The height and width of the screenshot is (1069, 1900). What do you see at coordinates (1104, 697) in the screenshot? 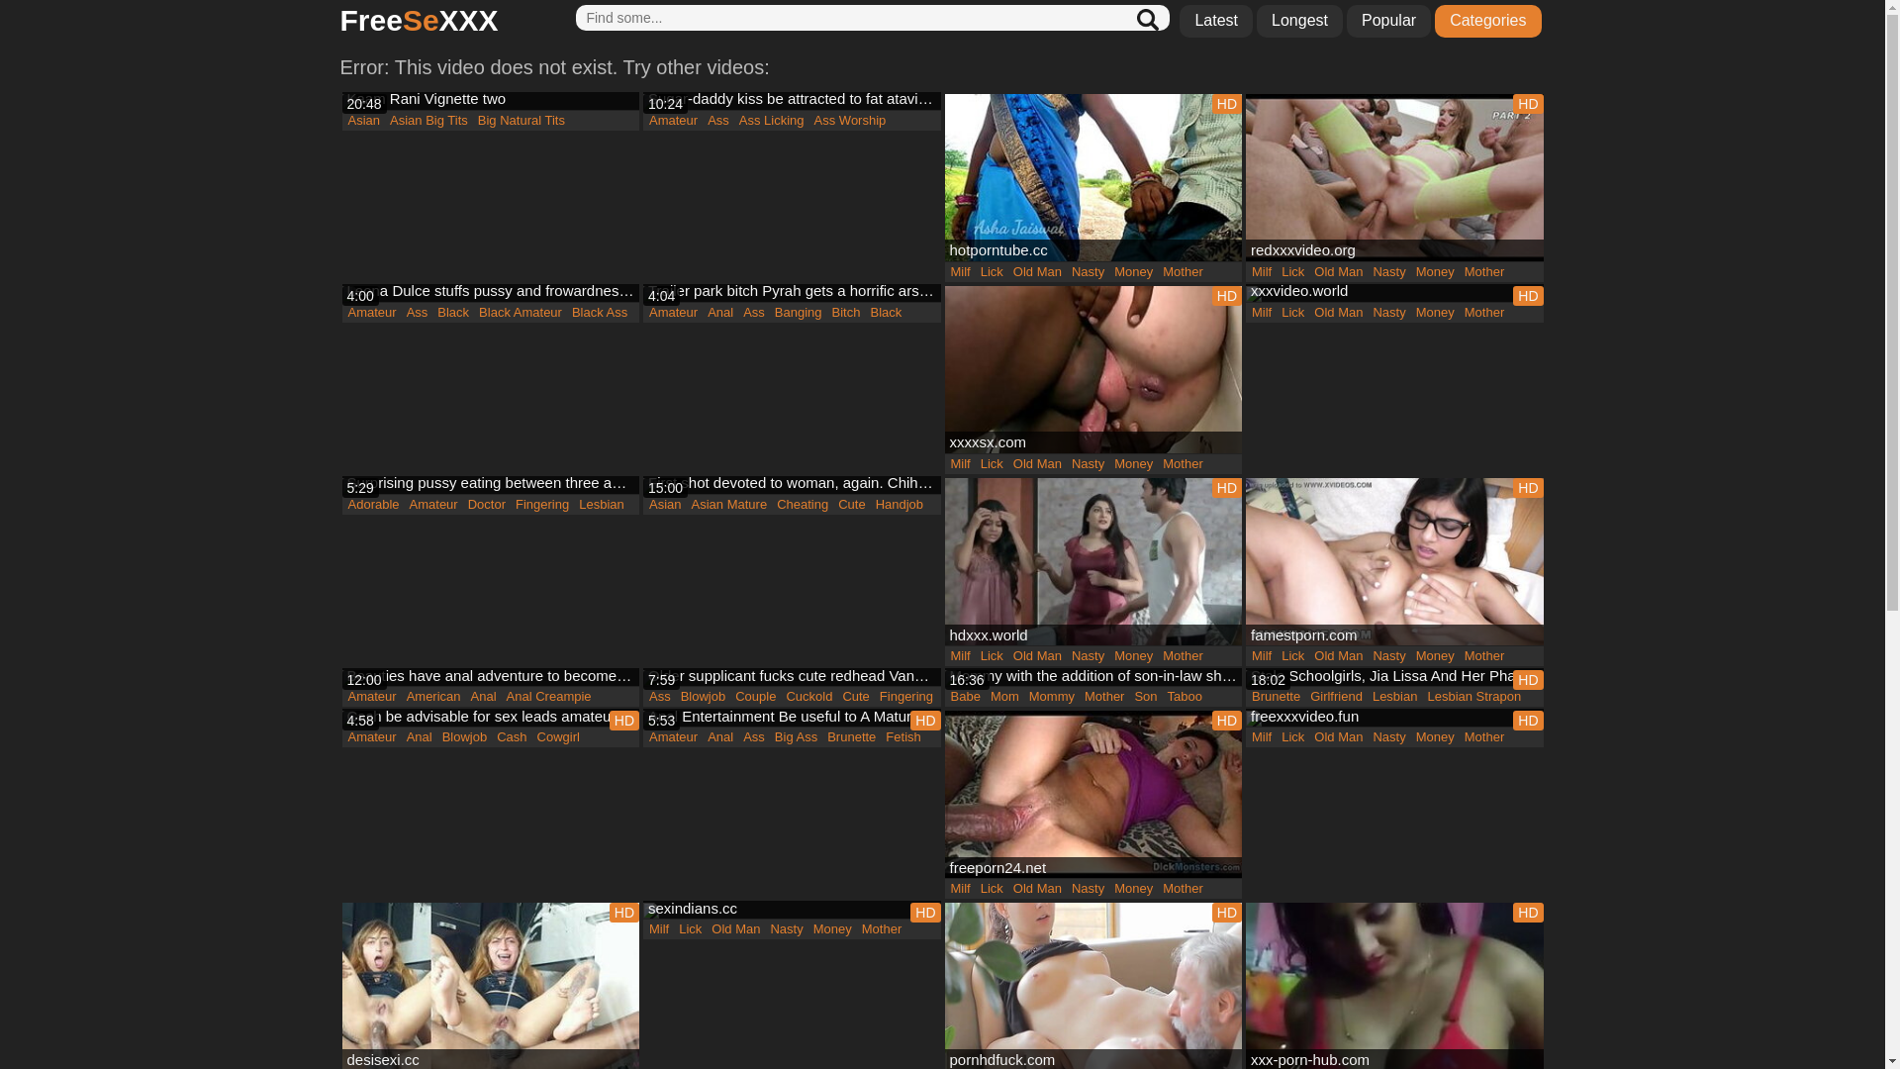
I see `Mother` at bounding box center [1104, 697].